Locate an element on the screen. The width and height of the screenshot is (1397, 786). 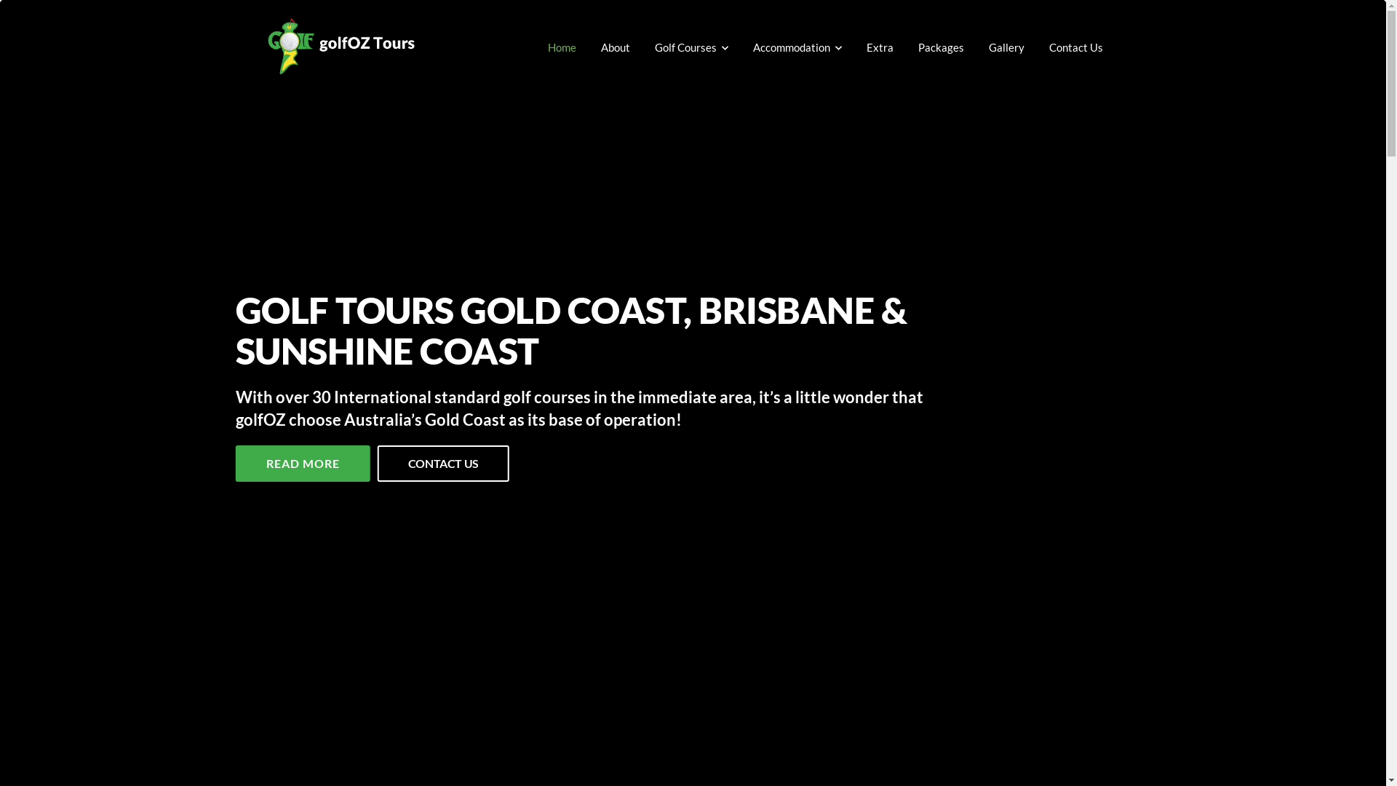
Packages is located at coordinates (942, 47).